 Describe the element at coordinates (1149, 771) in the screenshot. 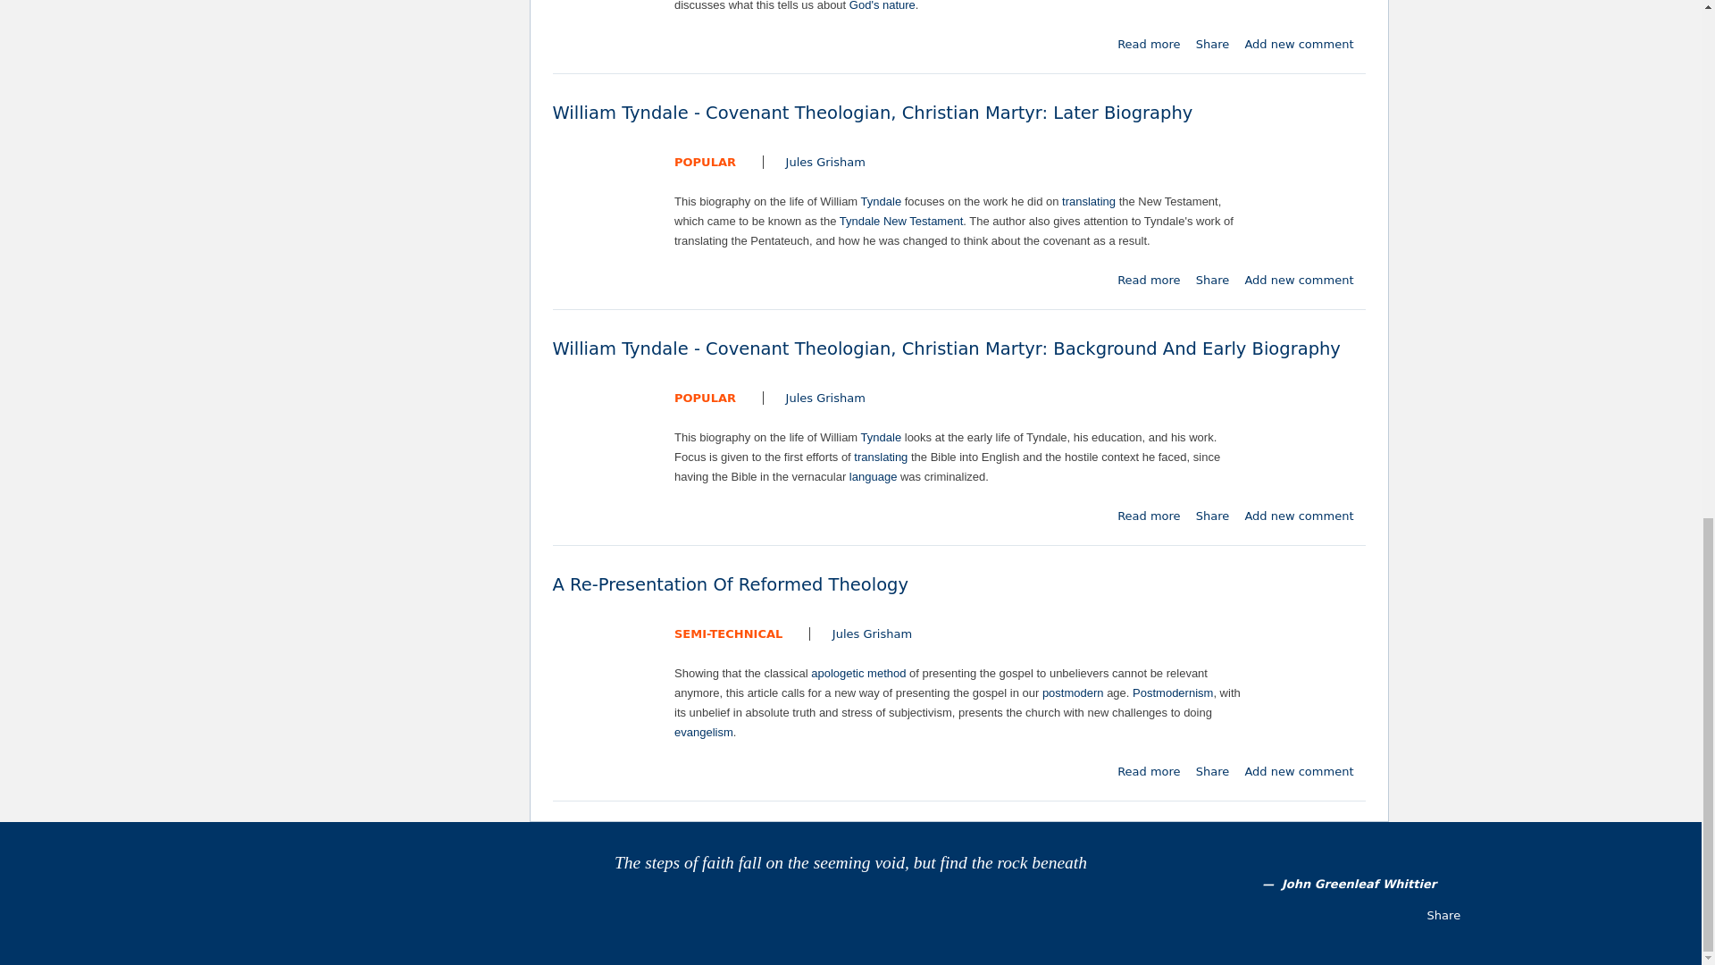

I see `A Re-Presentation Of Reformed Theology` at that location.